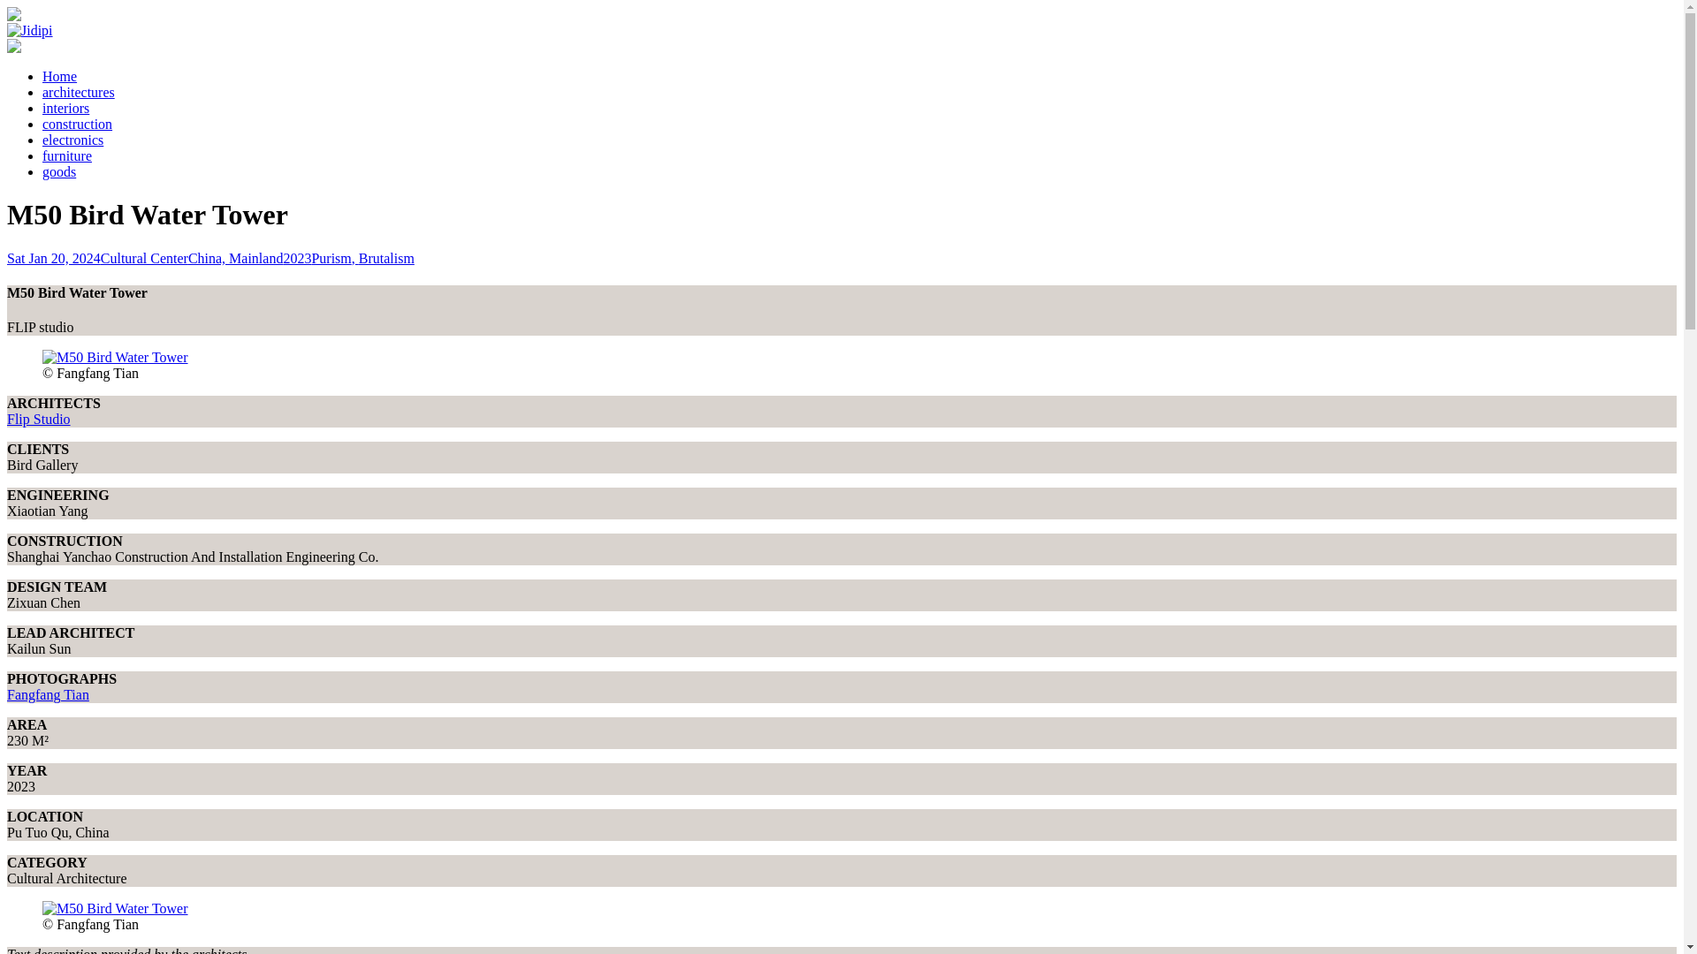 The height and width of the screenshot is (954, 1697). I want to click on Fangfang Tian, so click(48, 694).